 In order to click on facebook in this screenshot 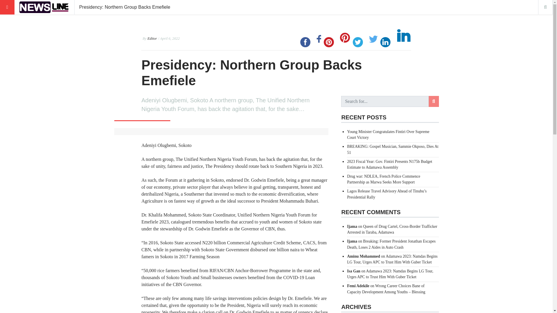, I will do `click(305, 42)`.